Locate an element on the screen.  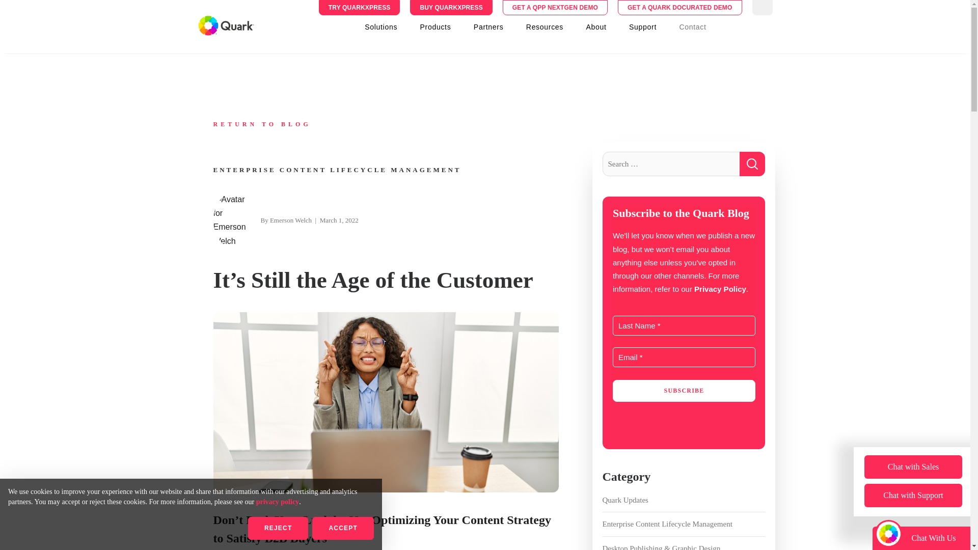
TRY QXP is located at coordinates (359, 8).